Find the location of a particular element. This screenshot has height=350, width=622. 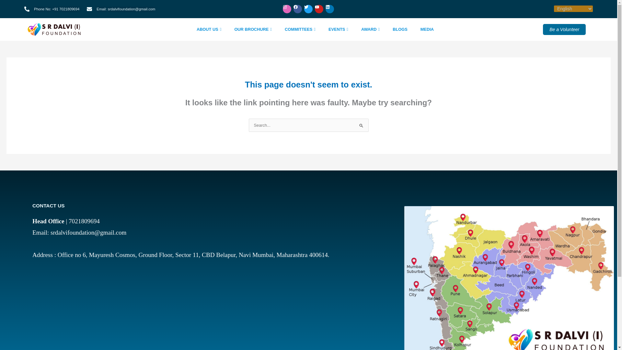

ABOUT US is located at coordinates (209, 29).